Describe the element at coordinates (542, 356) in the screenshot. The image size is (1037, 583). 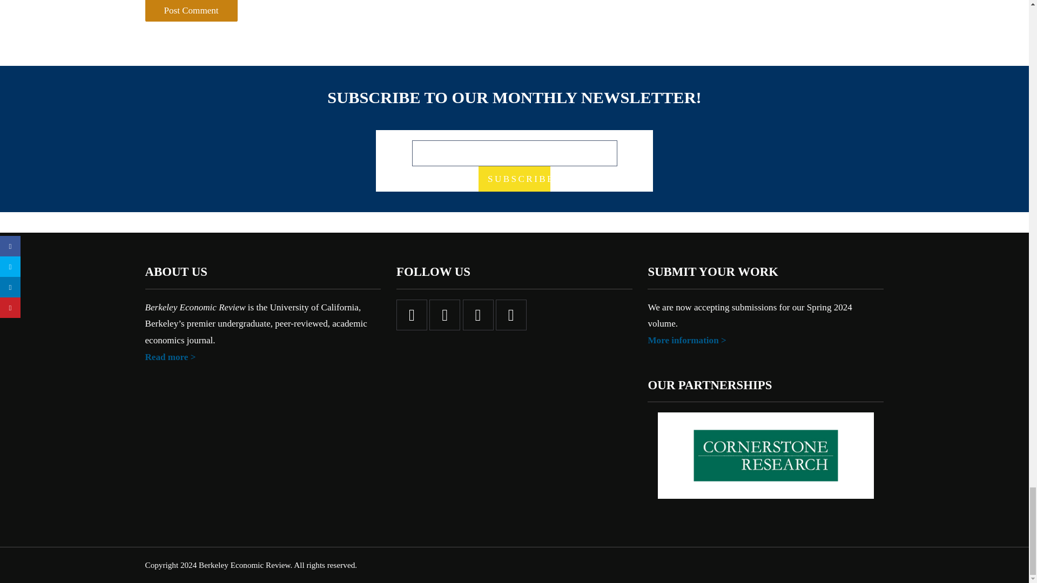
I see `Subscribe` at that location.